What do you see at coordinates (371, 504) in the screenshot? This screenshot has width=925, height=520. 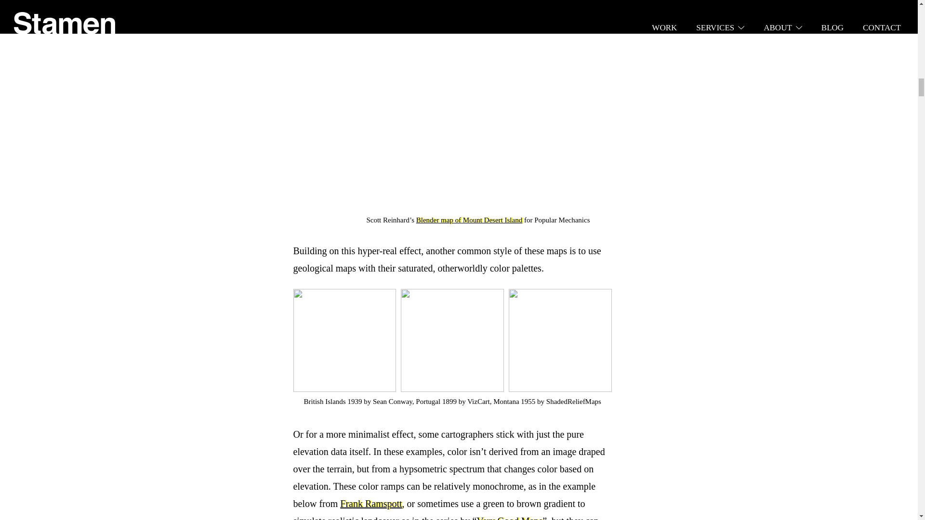 I see `Frank Ramspott` at bounding box center [371, 504].